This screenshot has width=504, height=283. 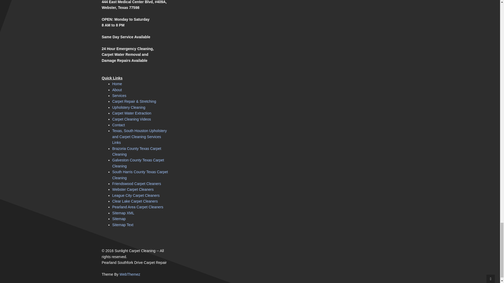 I want to click on Home, so click(x=117, y=84).